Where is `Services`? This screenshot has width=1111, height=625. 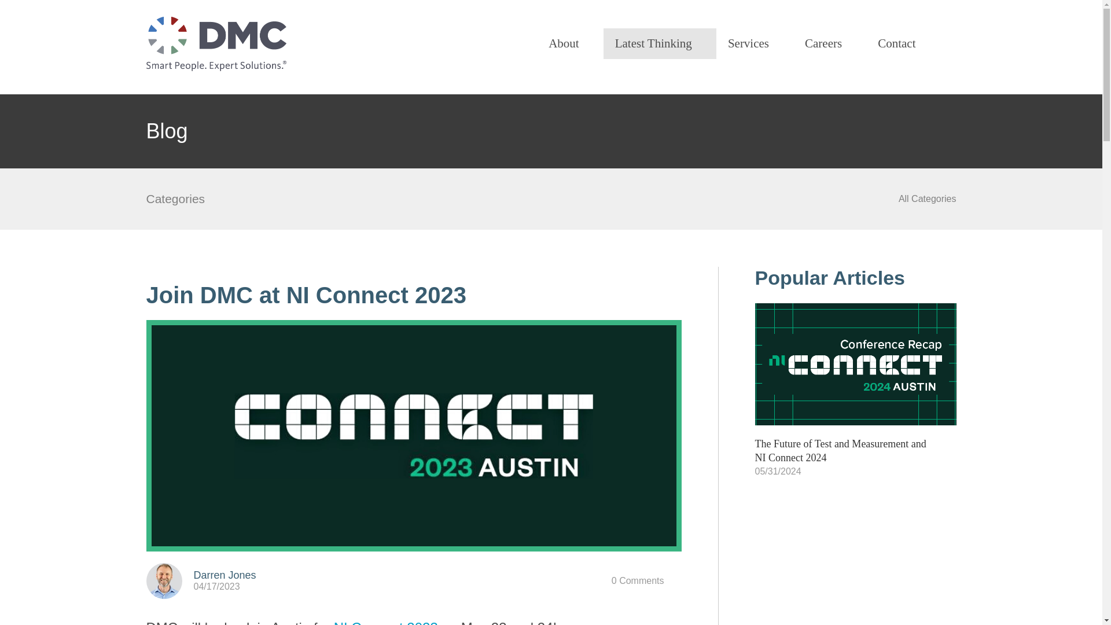 Services is located at coordinates (755, 43).